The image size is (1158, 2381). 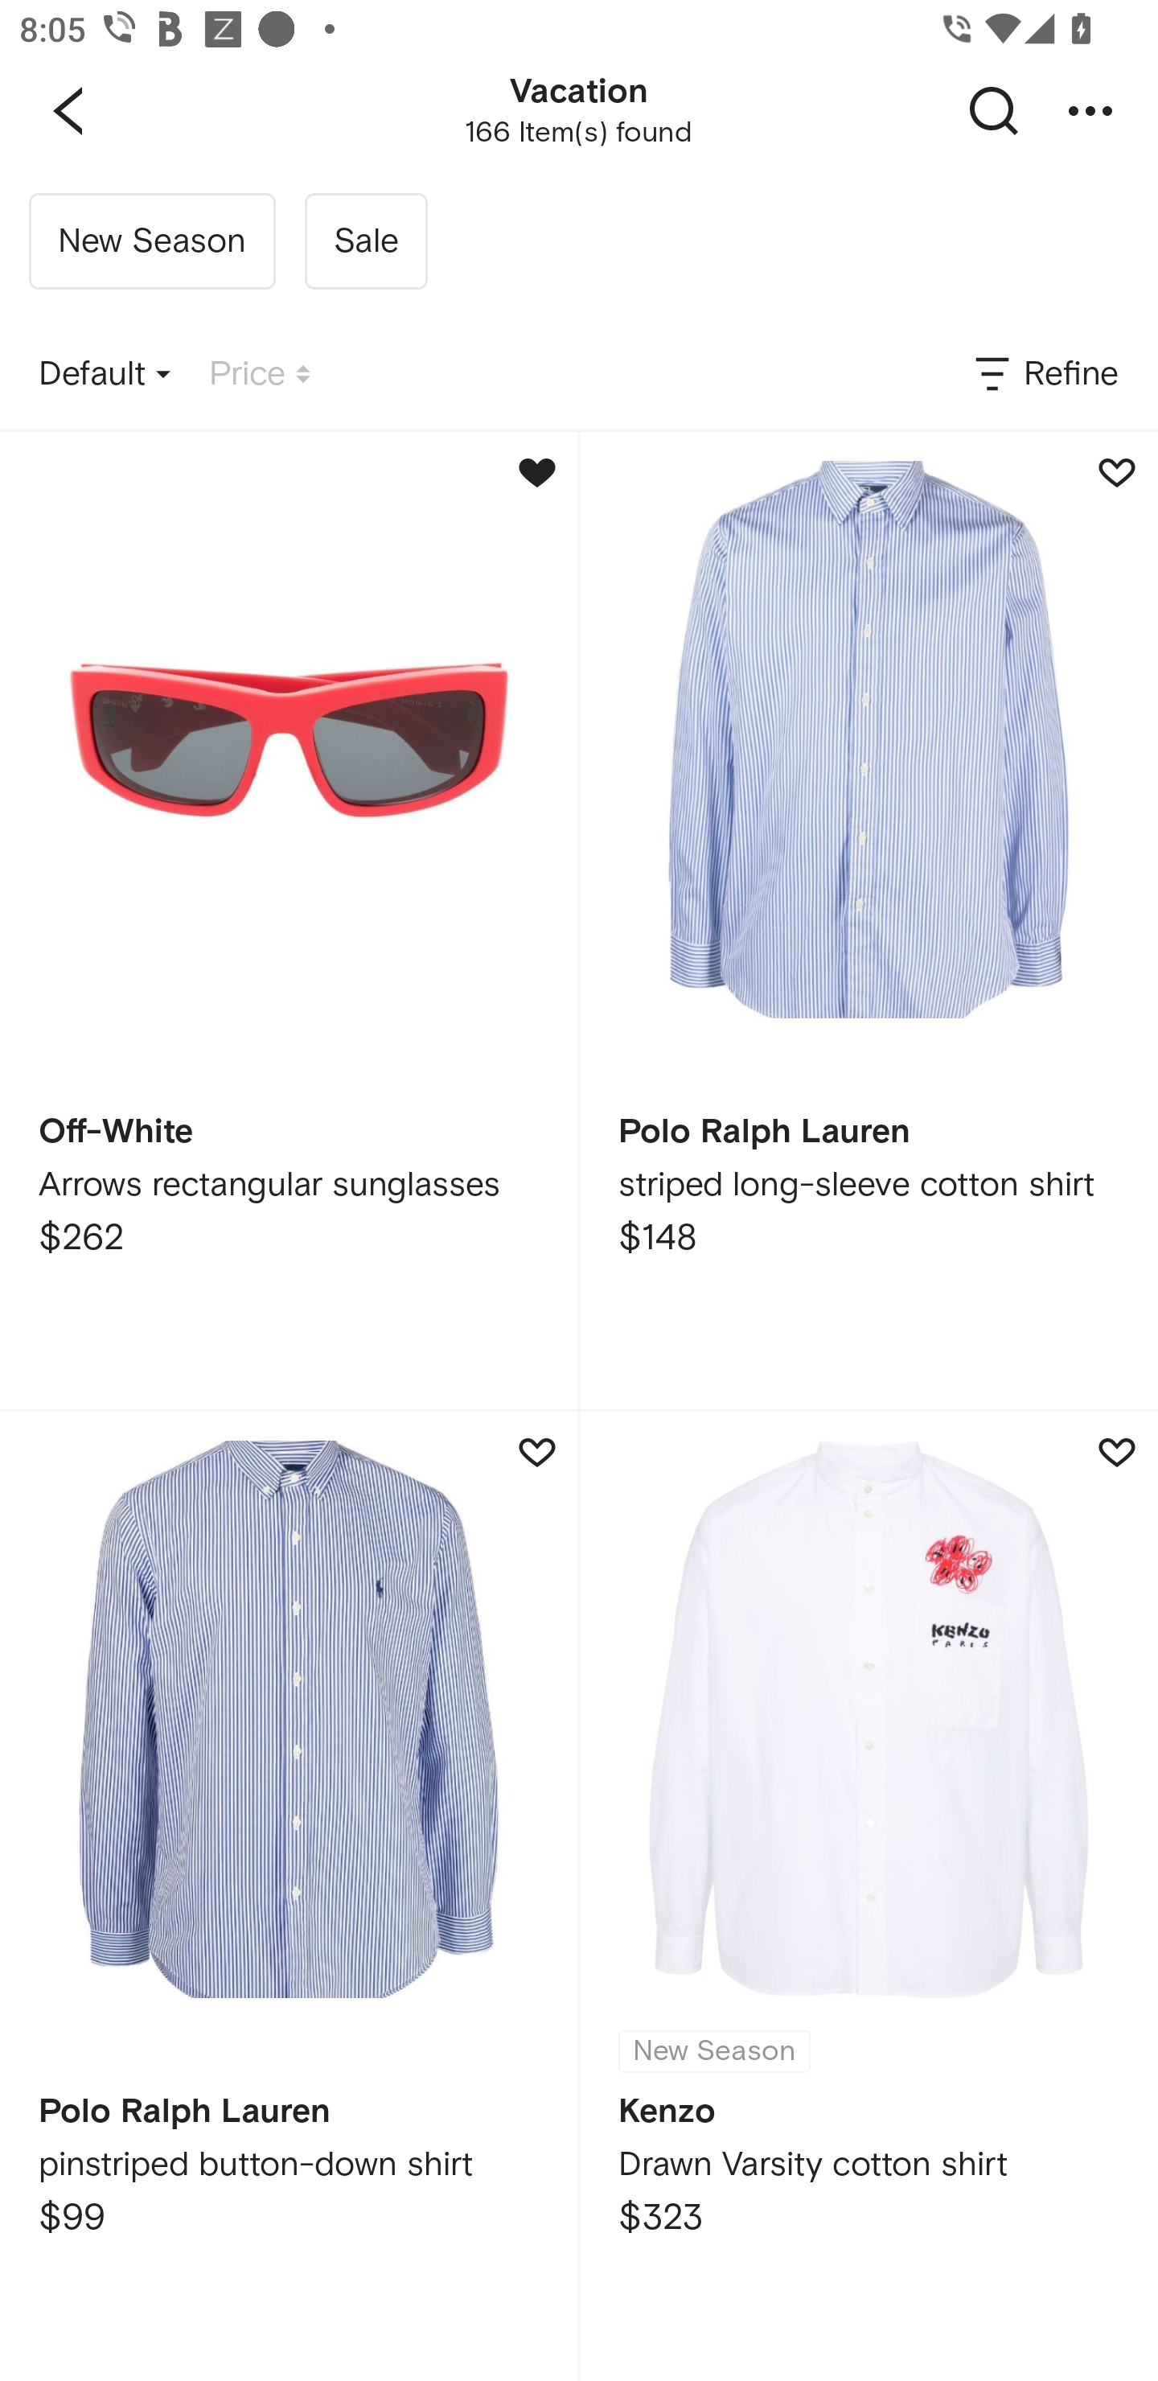 I want to click on Sale, so click(x=365, y=241).